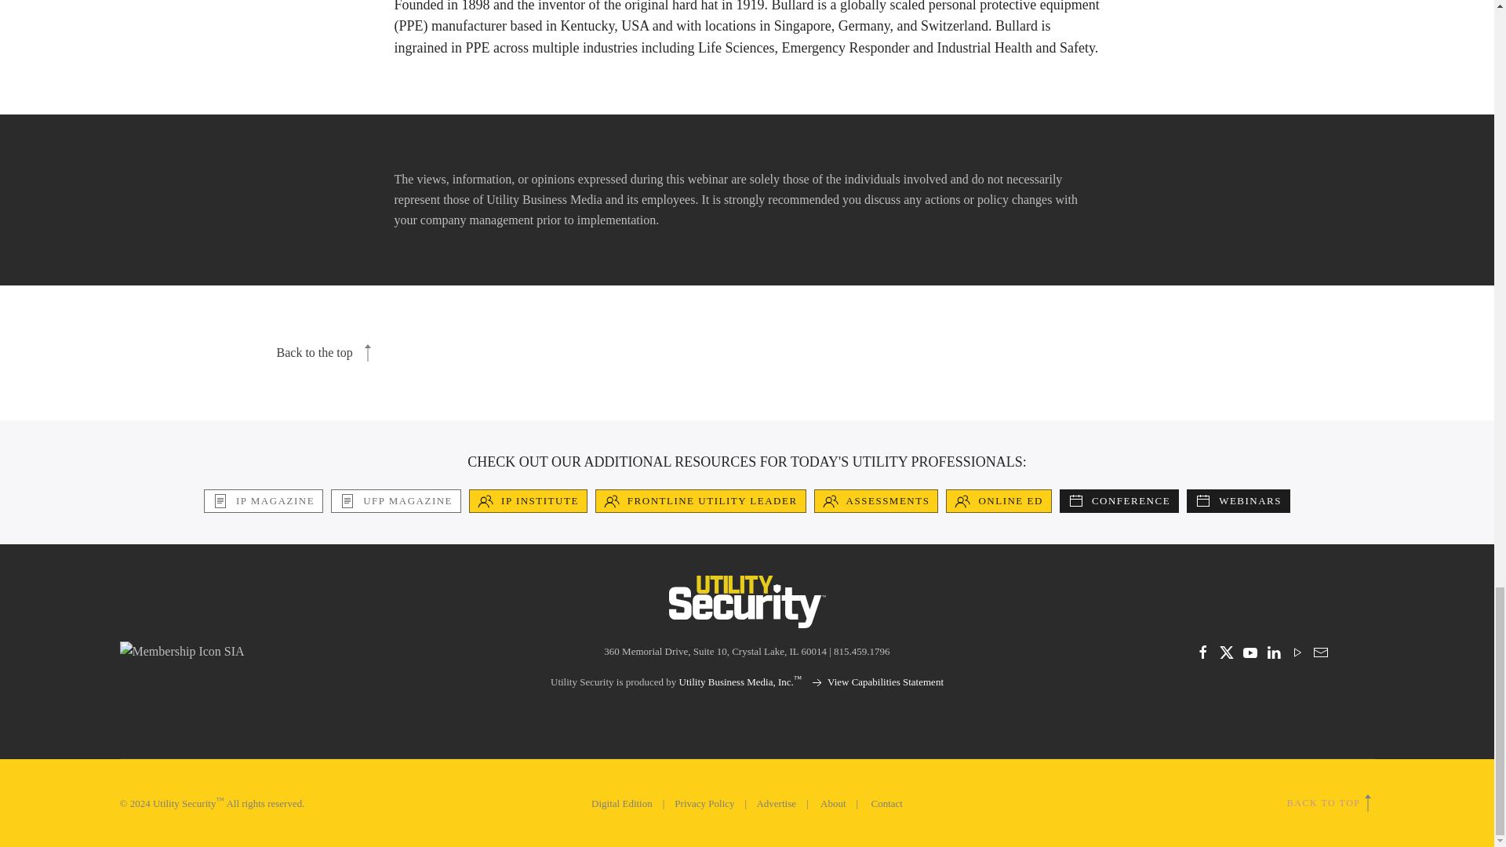 This screenshot has height=847, width=1506. I want to click on iP Institute, so click(527, 501).